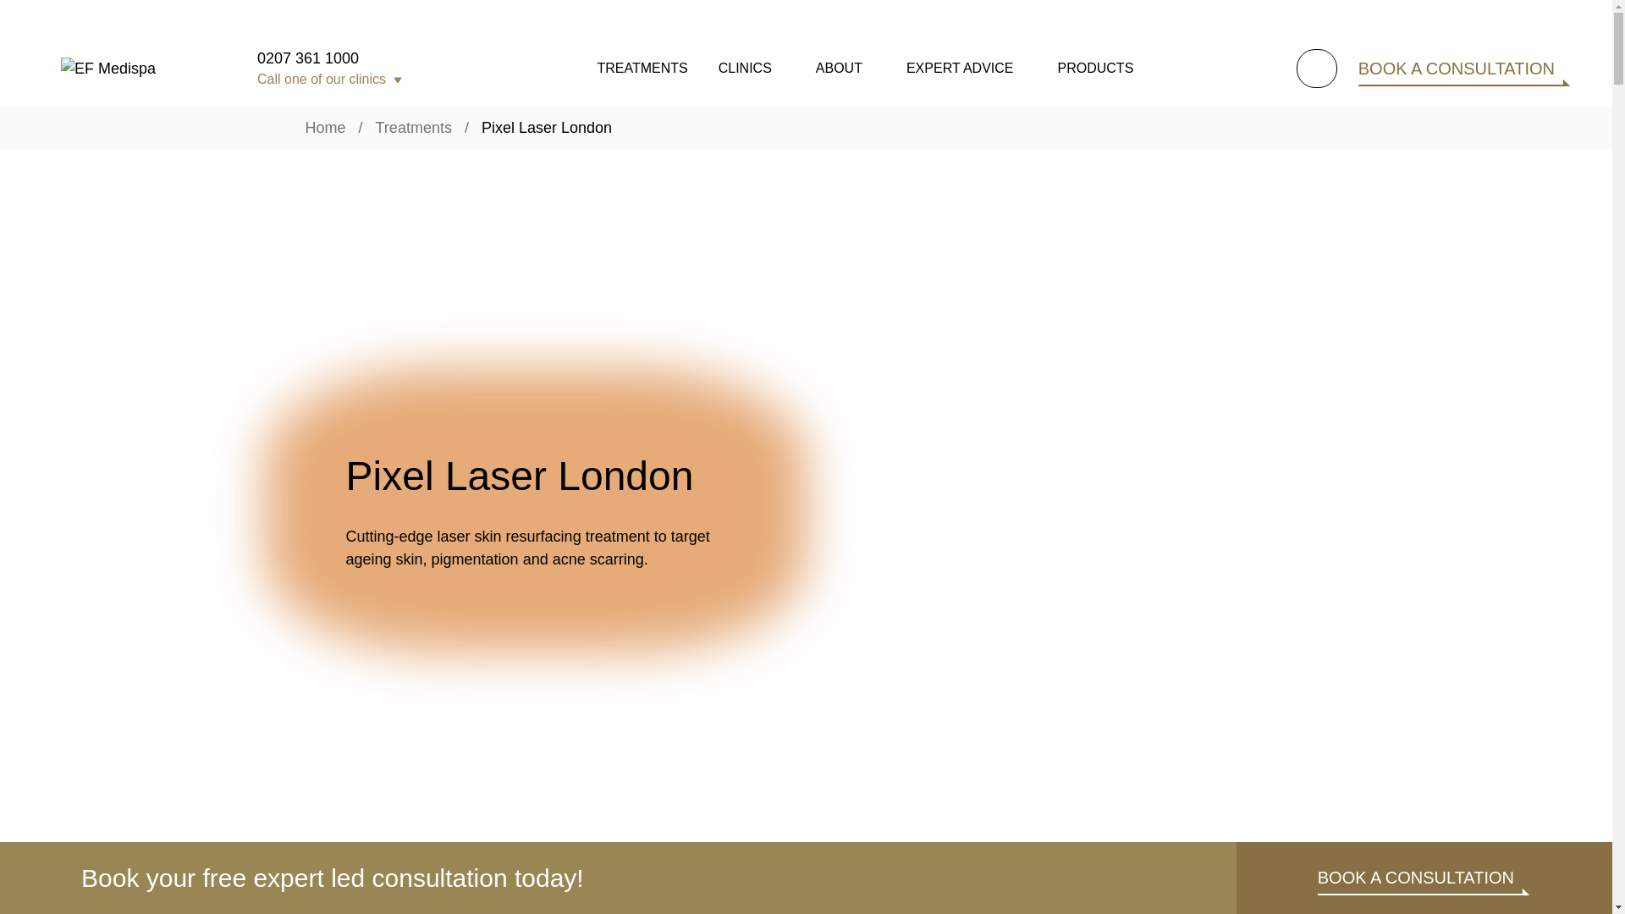  I want to click on Call Chelsea, so click(338, 190).